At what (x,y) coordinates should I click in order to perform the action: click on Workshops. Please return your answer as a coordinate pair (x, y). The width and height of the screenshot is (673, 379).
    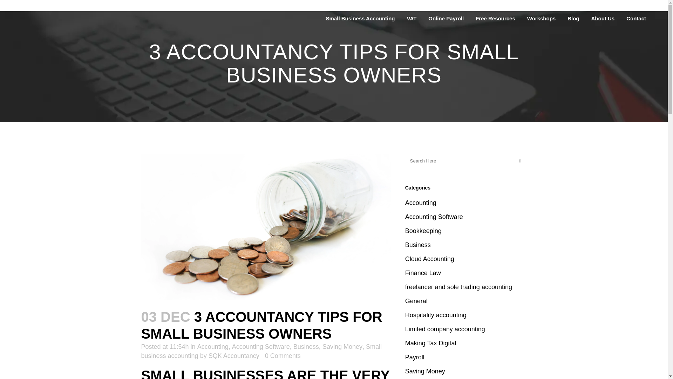
    Looking at the image, I should click on (541, 18).